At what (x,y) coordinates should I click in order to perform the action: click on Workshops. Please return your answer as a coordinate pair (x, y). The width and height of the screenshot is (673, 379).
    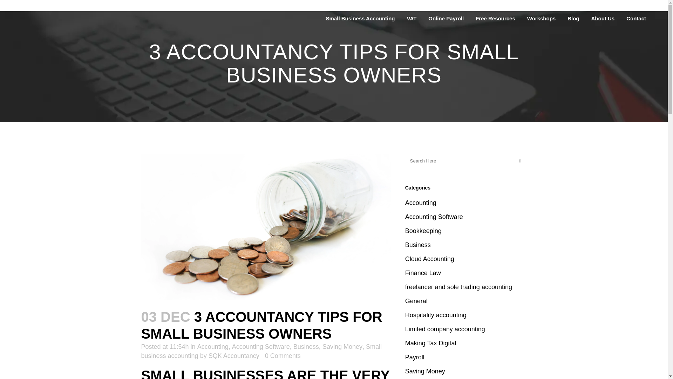
    Looking at the image, I should click on (541, 18).